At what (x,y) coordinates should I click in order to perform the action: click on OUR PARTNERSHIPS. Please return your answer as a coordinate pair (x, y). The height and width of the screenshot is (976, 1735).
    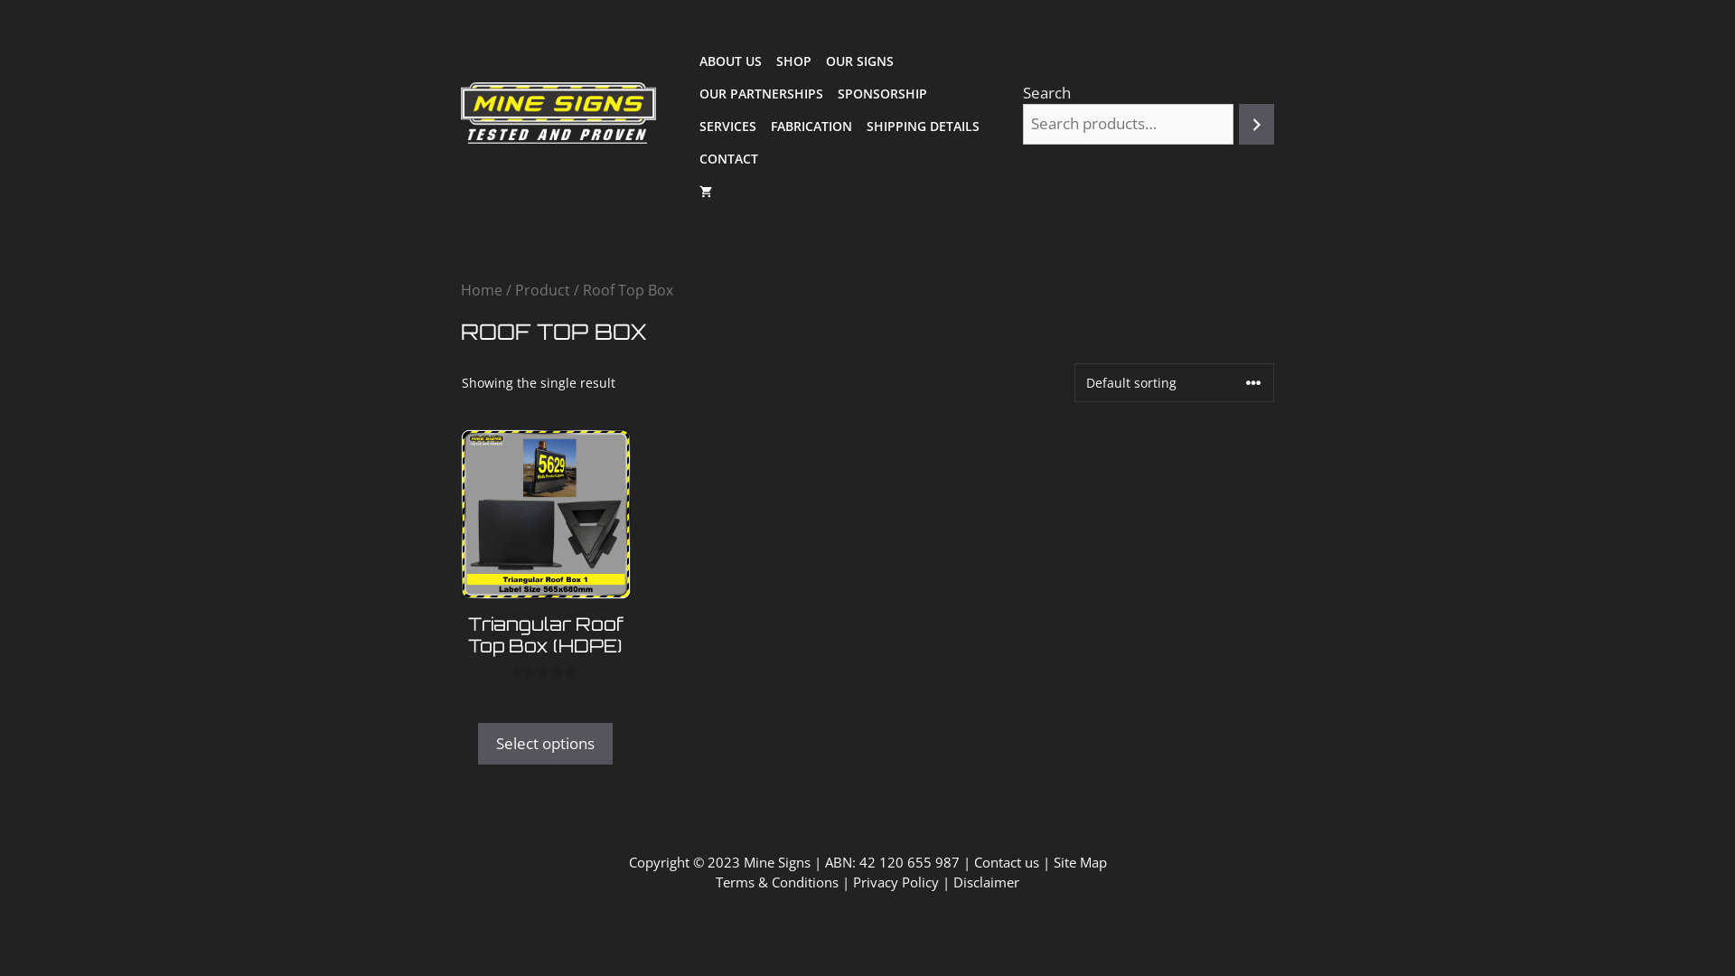
    Looking at the image, I should click on (761, 94).